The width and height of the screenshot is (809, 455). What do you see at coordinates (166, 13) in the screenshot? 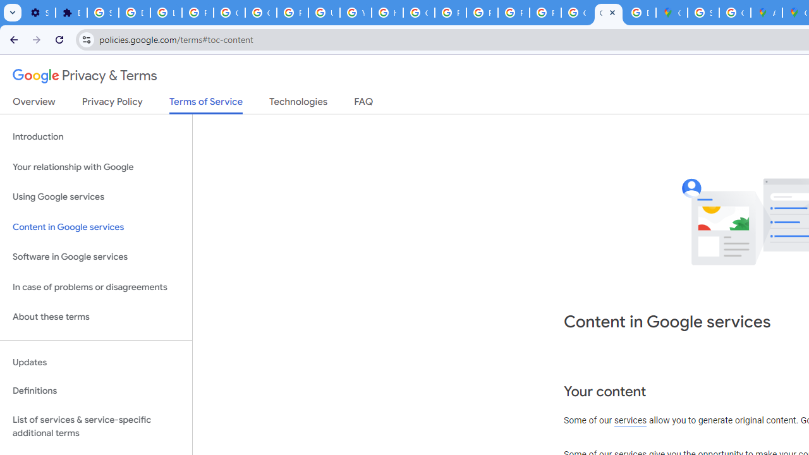
I see `Learn how to find your photos - Google Photos Help` at bounding box center [166, 13].